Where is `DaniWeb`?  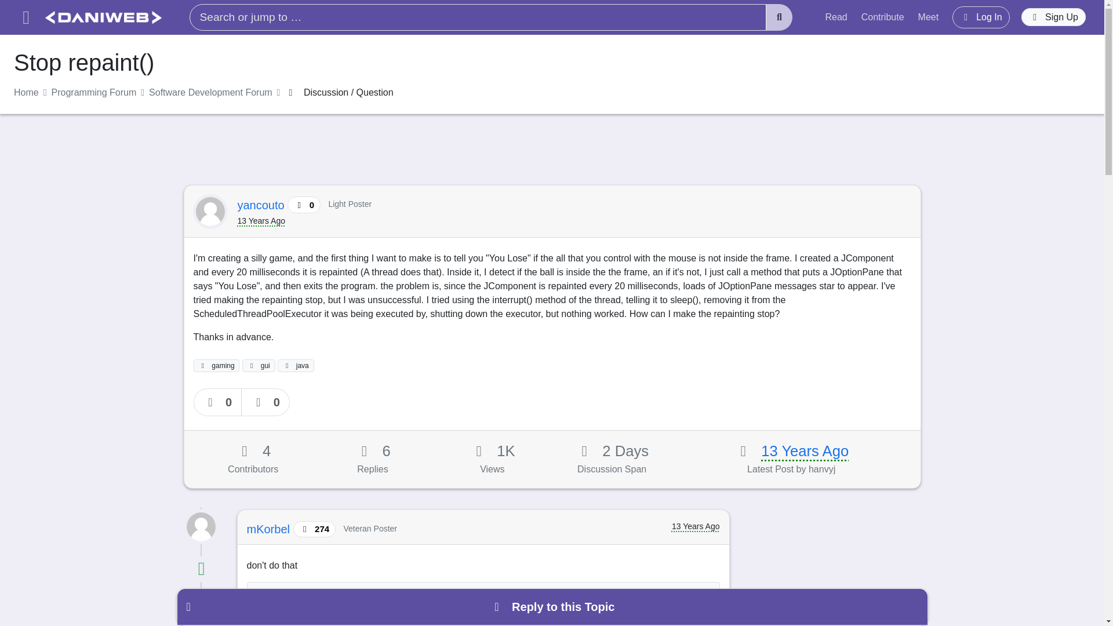 DaniWeb is located at coordinates (103, 17).